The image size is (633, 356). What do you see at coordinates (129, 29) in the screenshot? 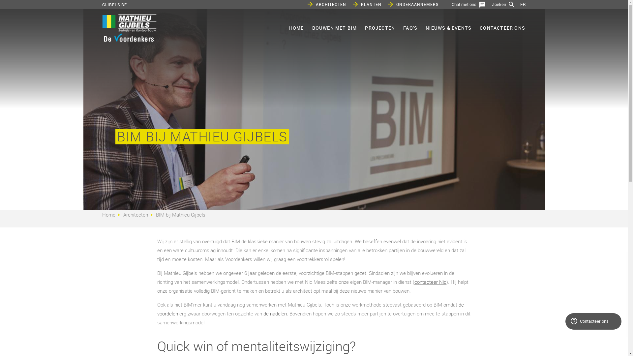
I see `Home` at bounding box center [129, 29].